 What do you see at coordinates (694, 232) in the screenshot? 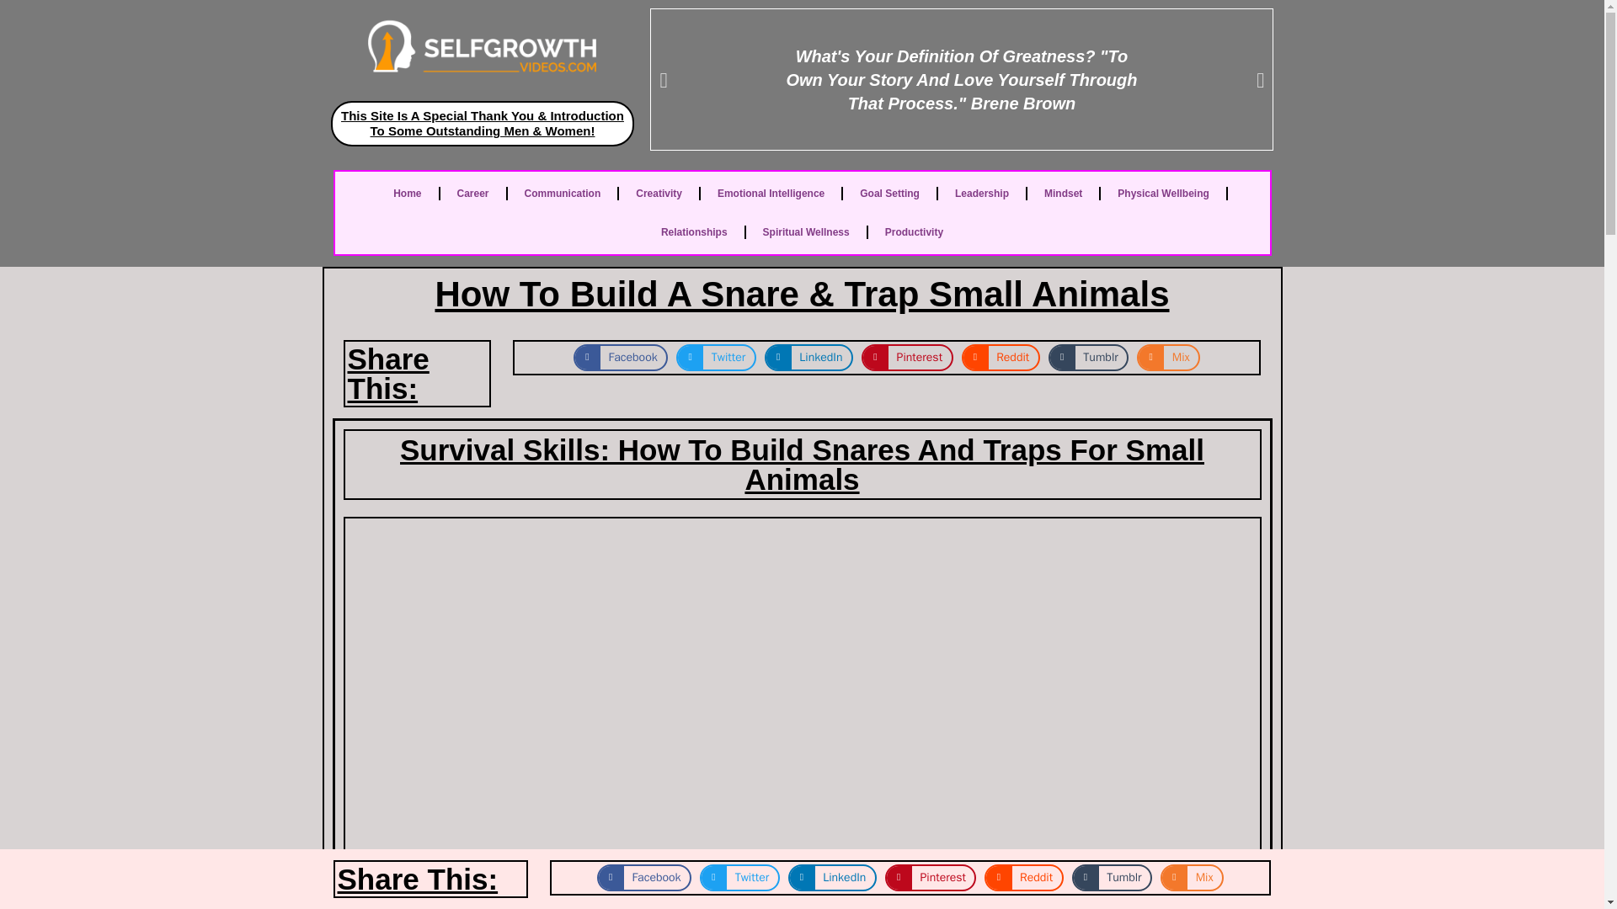
I see `Relationships and Social Skill` at bounding box center [694, 232].